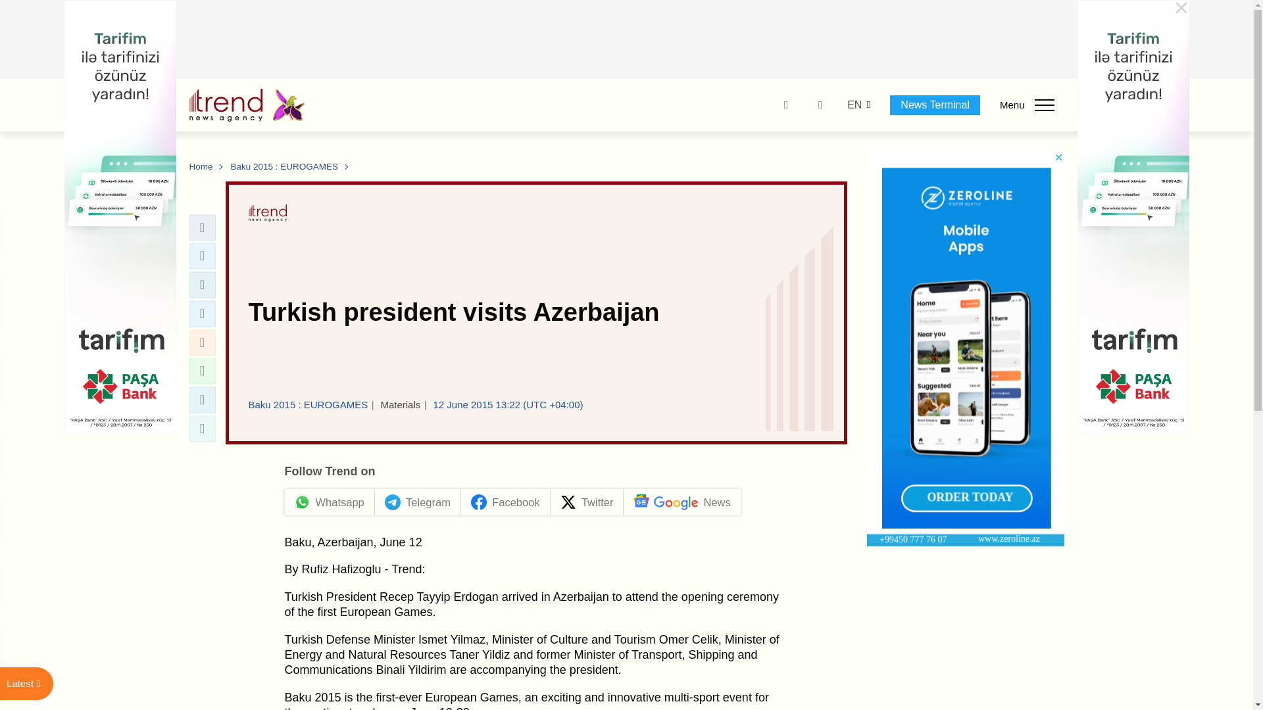  I want to click on 3rd party ad content, so click(627, 39).